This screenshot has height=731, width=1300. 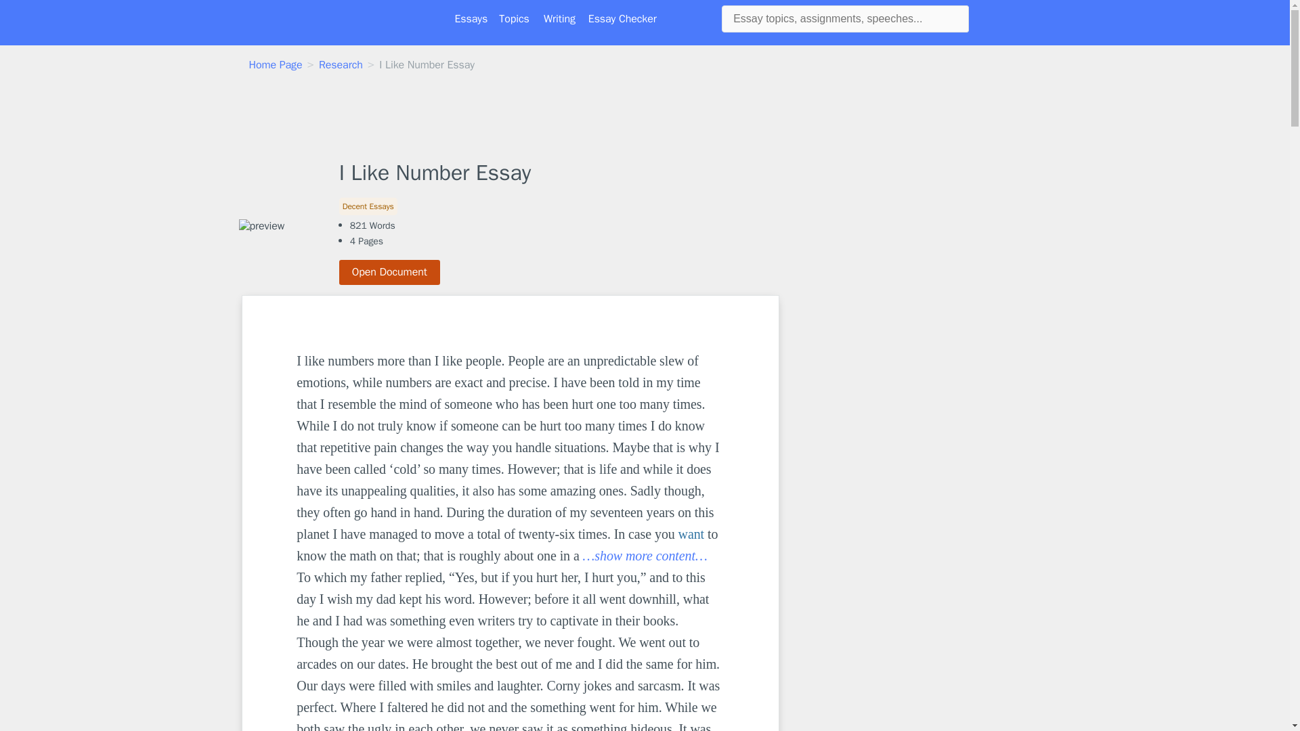 What do you see at coordinates (390, 272) in the screenshot?
I see `Open Document` at bounding box center [390, 272].